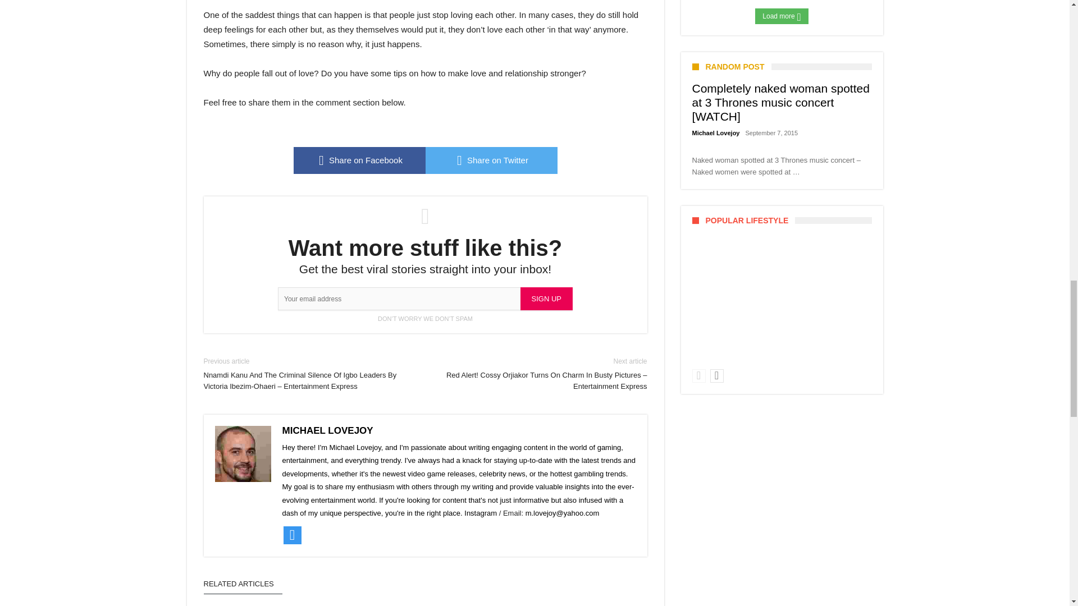  I want to click on Share on Facebook, so click(359, 160).